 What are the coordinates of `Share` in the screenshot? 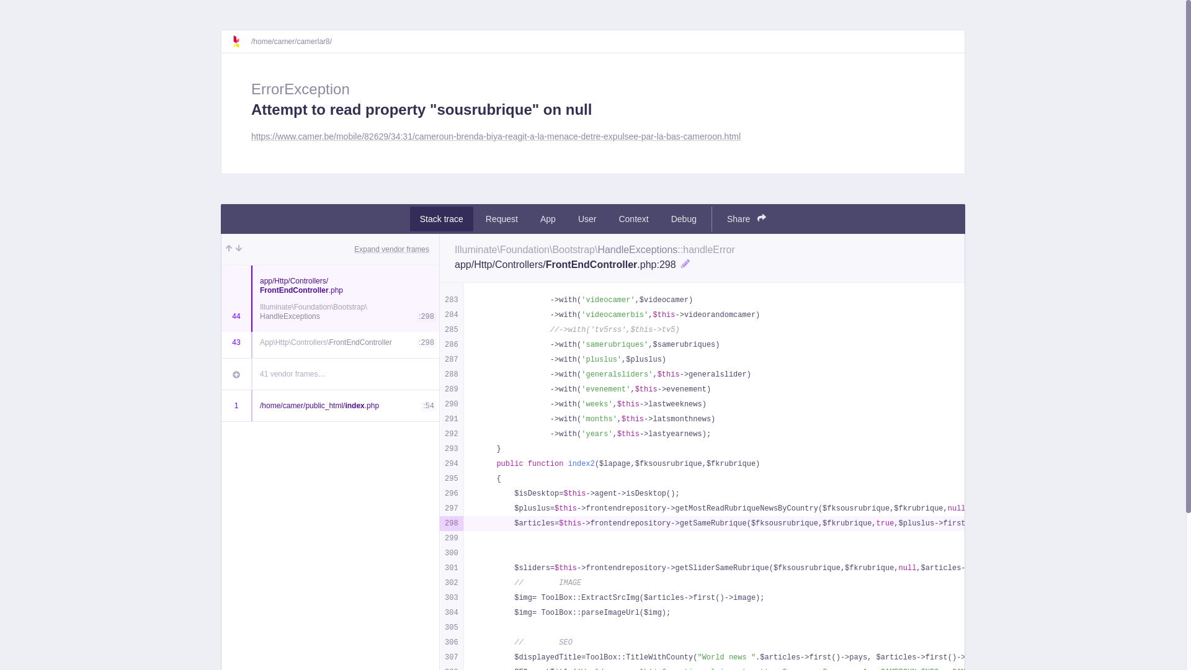 It's located at (747, 219).